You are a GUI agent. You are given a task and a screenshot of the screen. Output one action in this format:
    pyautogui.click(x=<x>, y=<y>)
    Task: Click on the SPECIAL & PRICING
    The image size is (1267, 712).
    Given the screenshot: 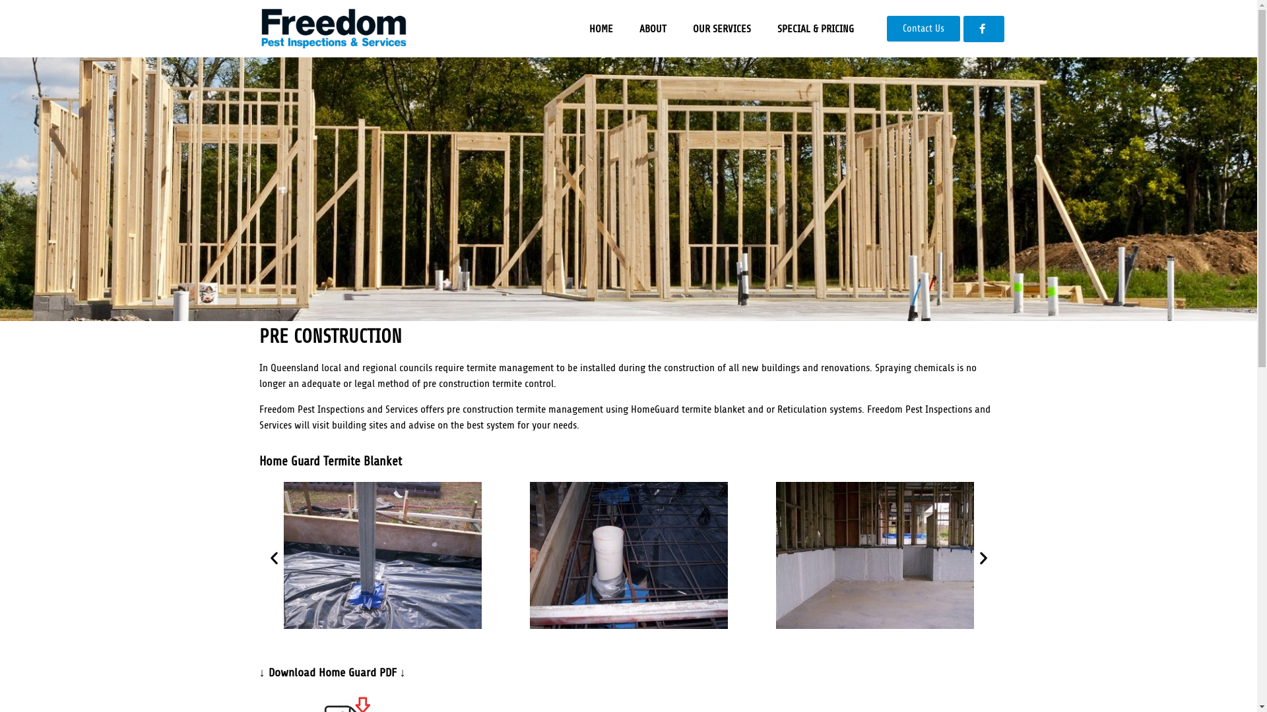 What is the action you would take?
    pyautogui.click(x=816, y=29)
    